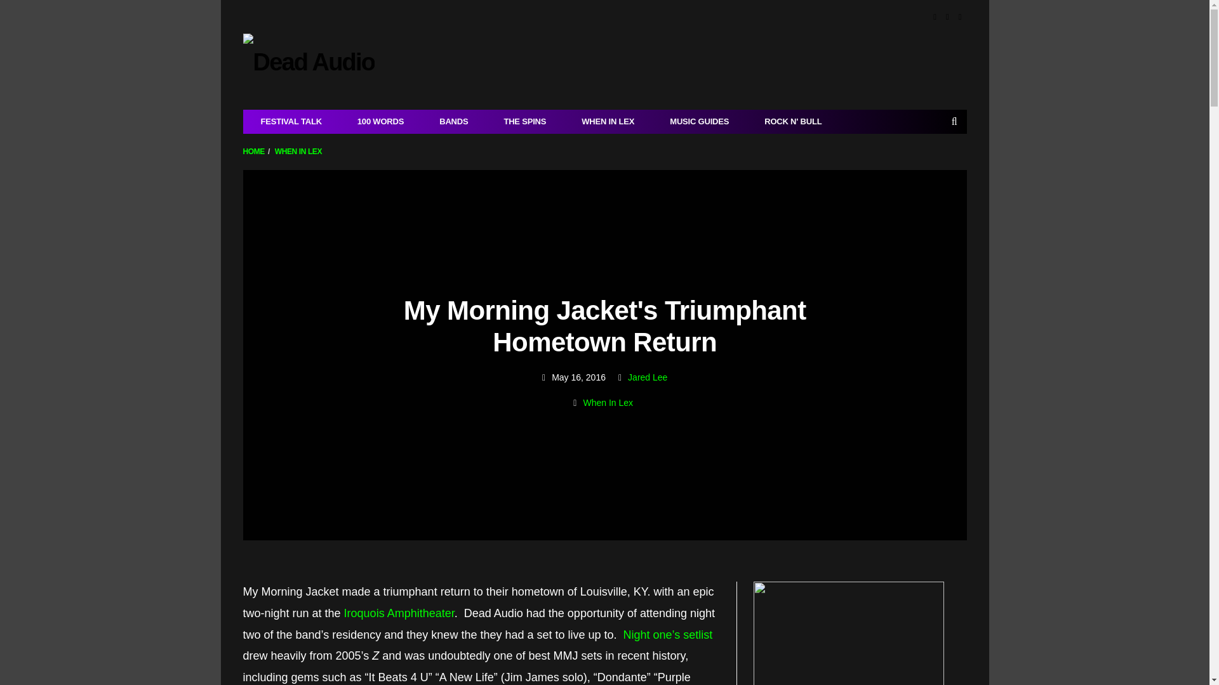 Image resolution: width=1219 pixels, height=685 pixels. I want to click on MUSIC GUIDES, so click(699, 121).